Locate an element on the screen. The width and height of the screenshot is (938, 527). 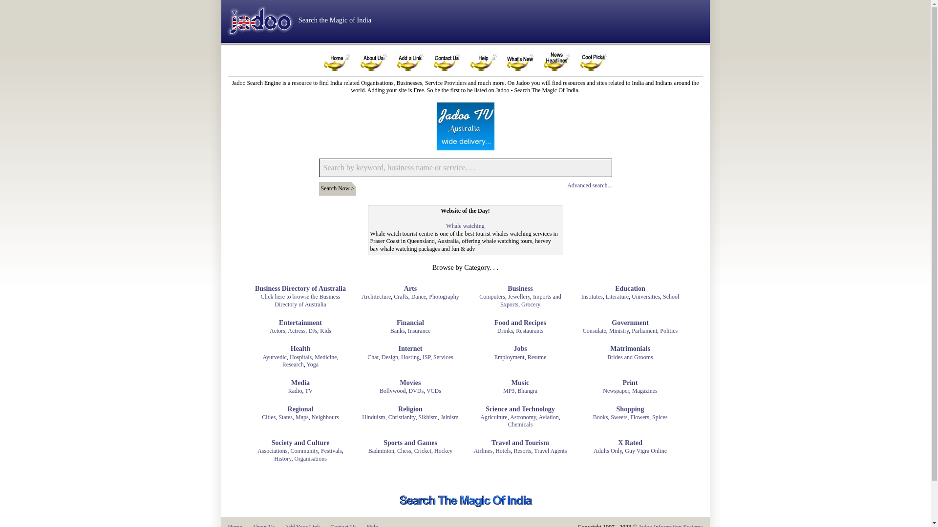
Sports and Games is located at coordinates (410, 443).